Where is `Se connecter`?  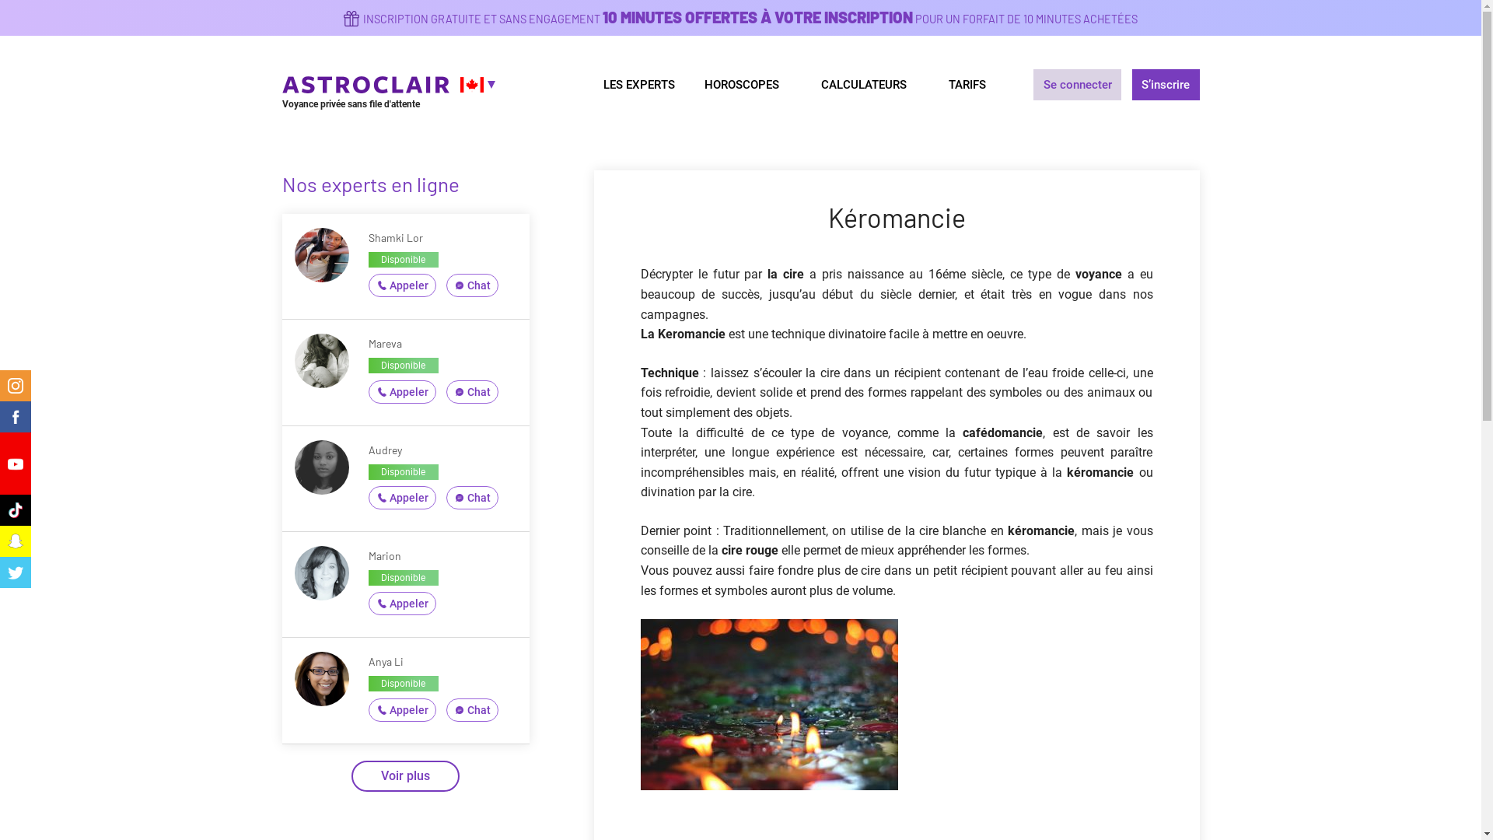 Se connecter is located at coordinates (1078, 85).